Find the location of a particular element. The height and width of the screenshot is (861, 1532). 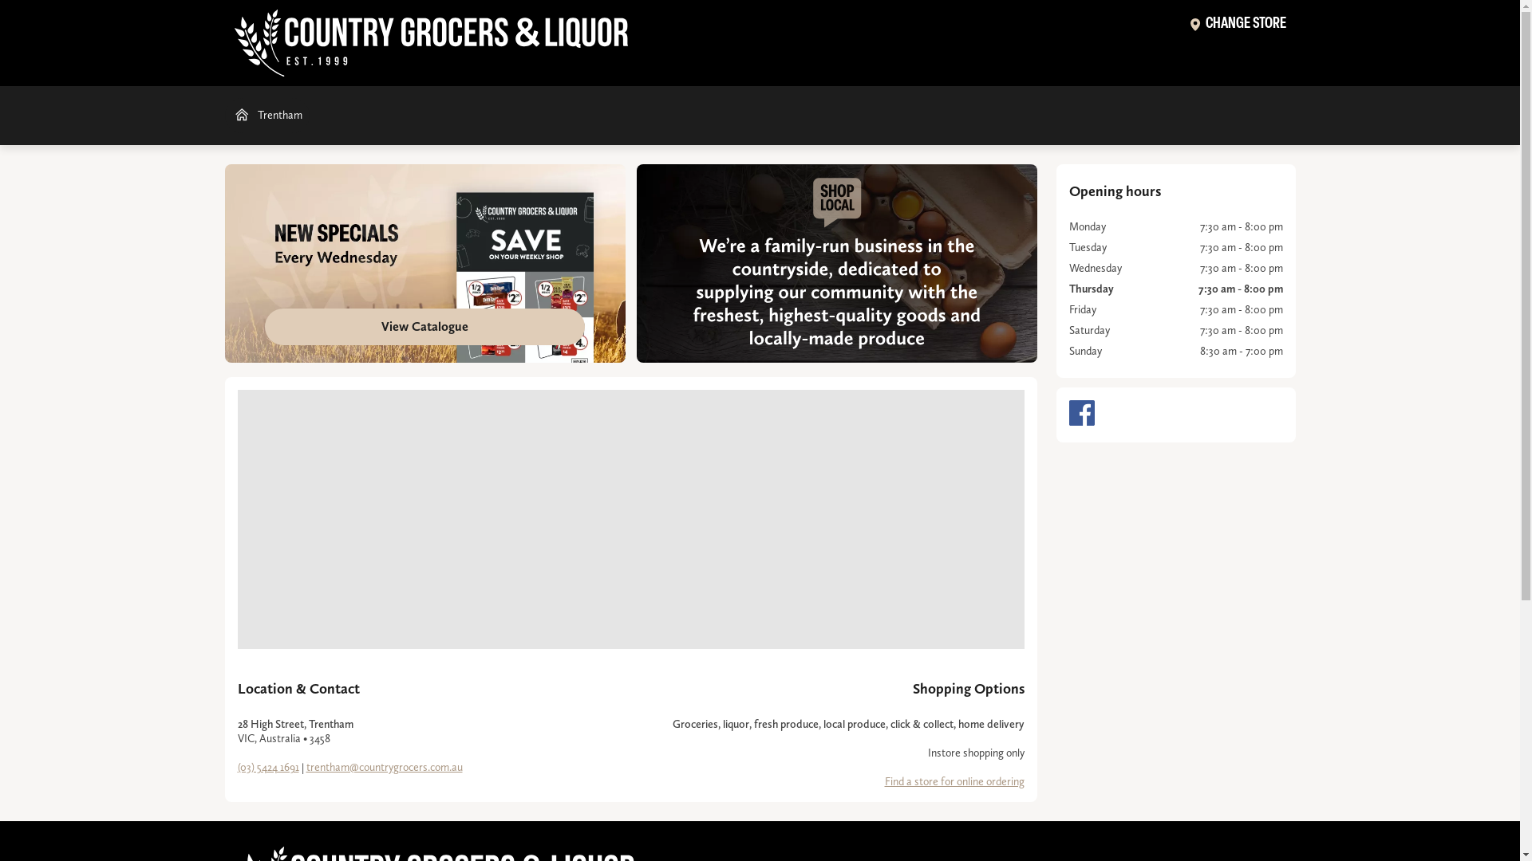

(03) 5424 1691 is located at coordinates (268, 767).